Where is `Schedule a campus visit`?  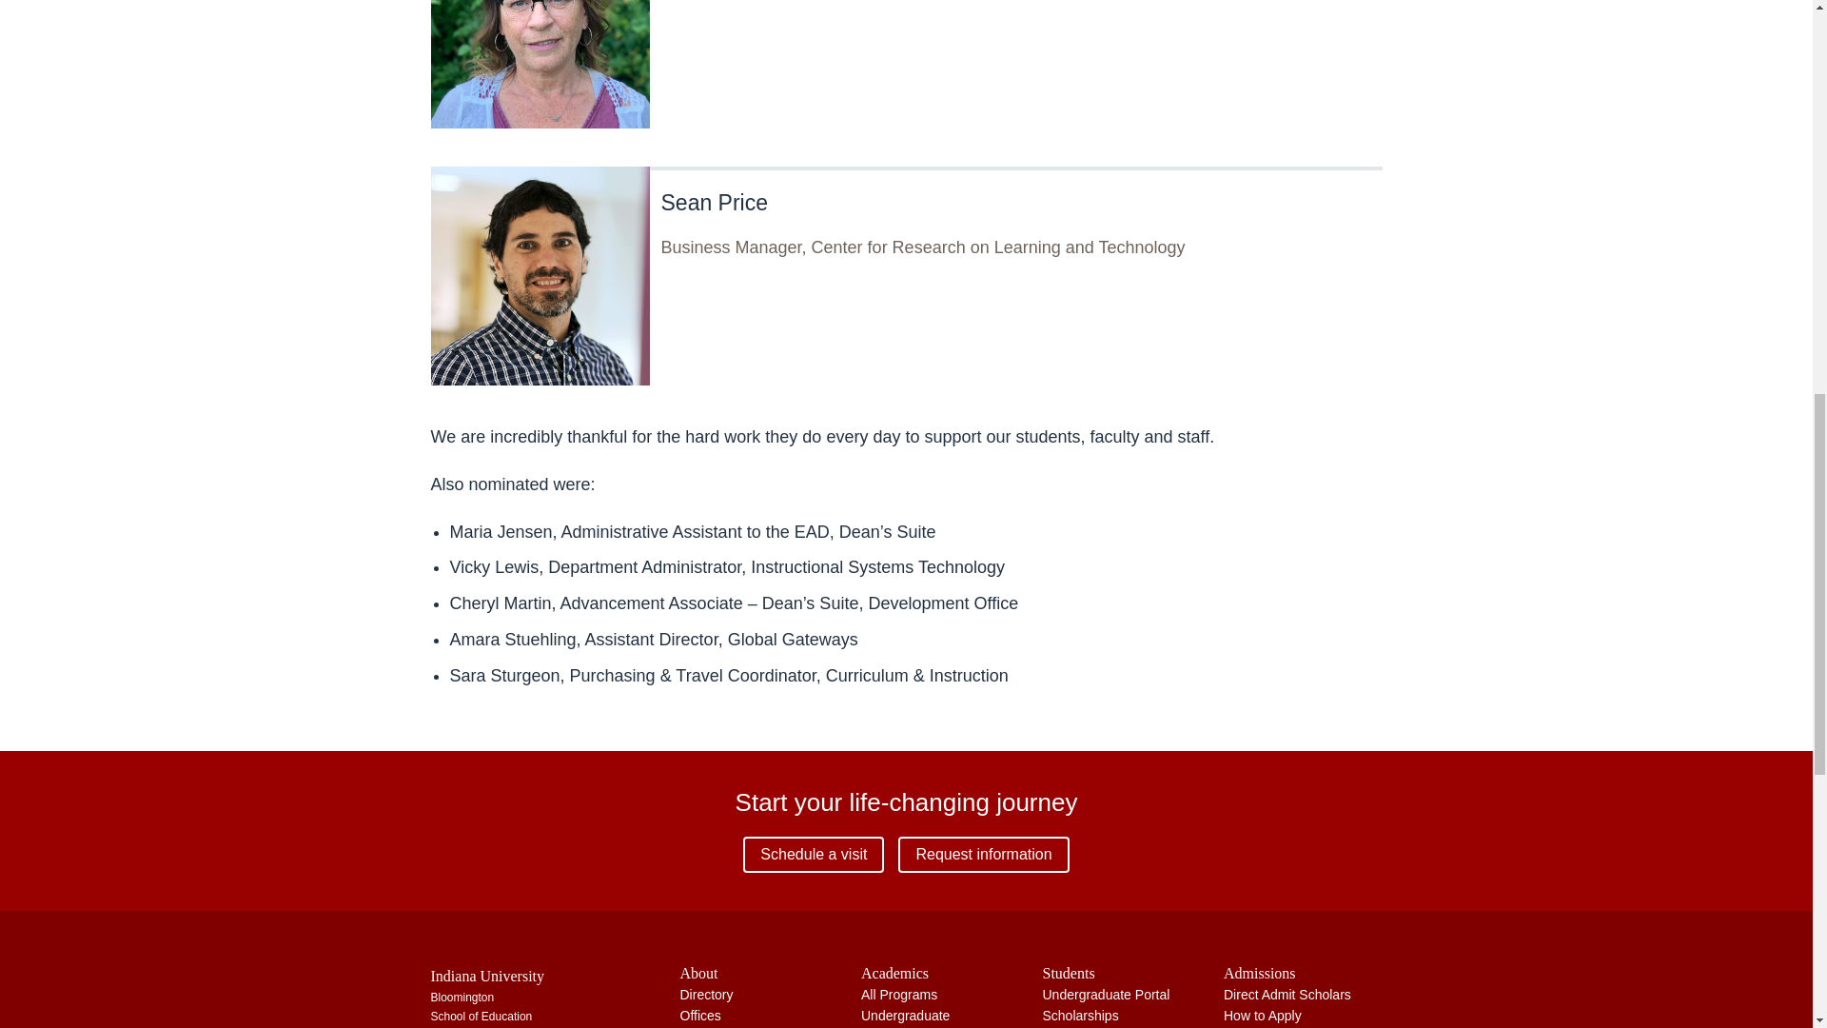
Schedule a campus visit is located at coordinates (814, 855).